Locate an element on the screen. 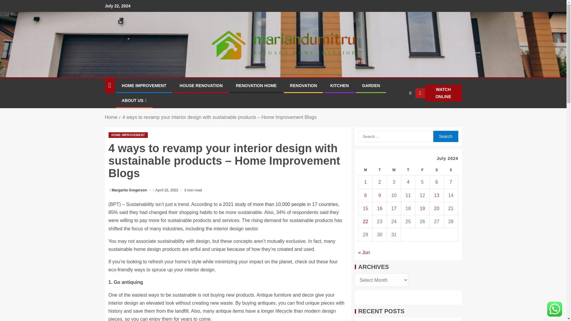 Image resolution: width=571 pixels, height=321 pixels. HOUSE RENOVATION is located at coordinates (201, 85).